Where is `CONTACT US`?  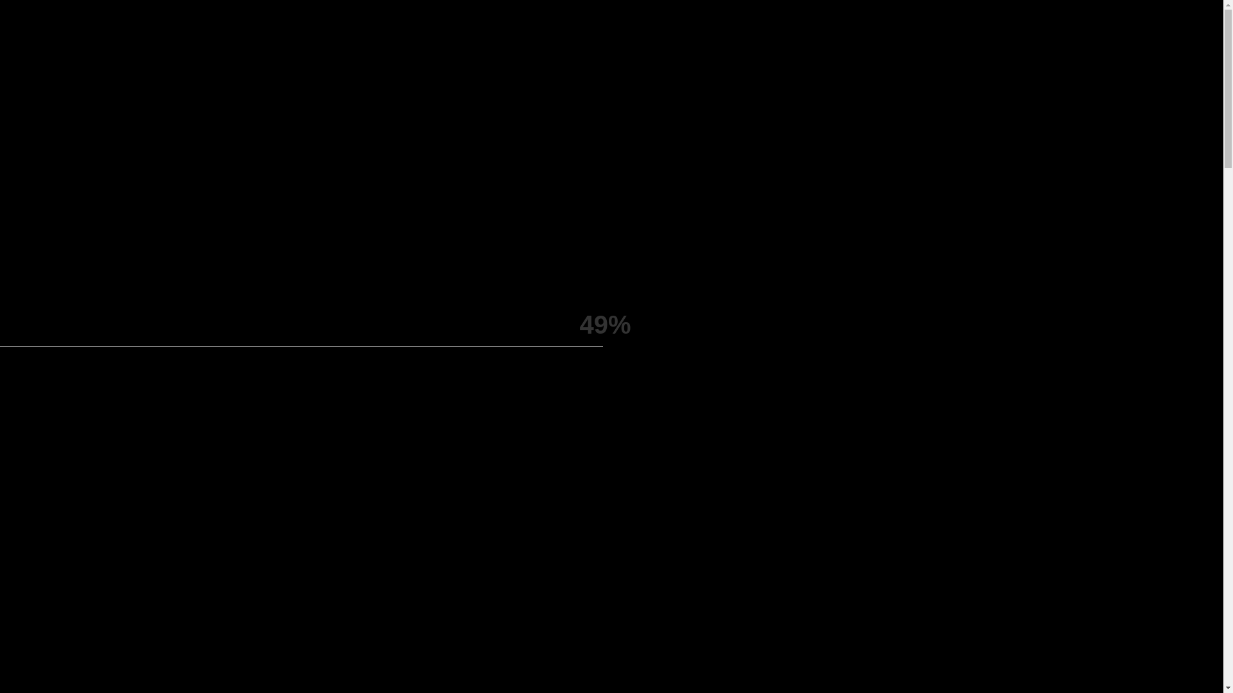
CONTACT US is located at coordinates (810, 51).